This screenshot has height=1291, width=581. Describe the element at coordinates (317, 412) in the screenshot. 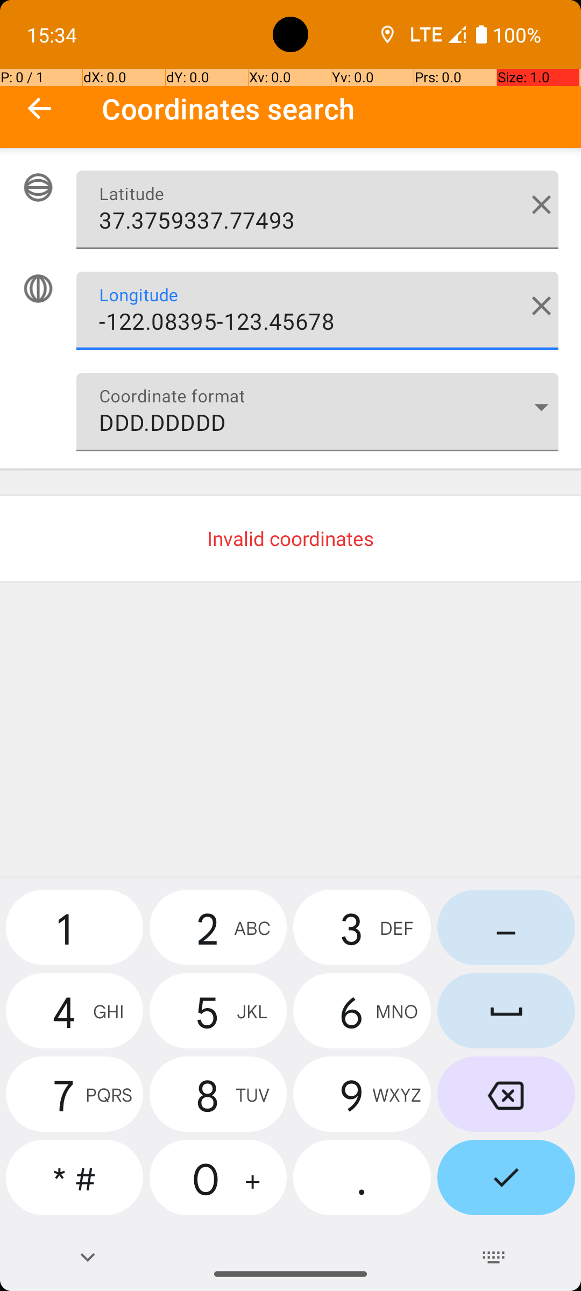

I see `DDD.DDDDD` at that location.